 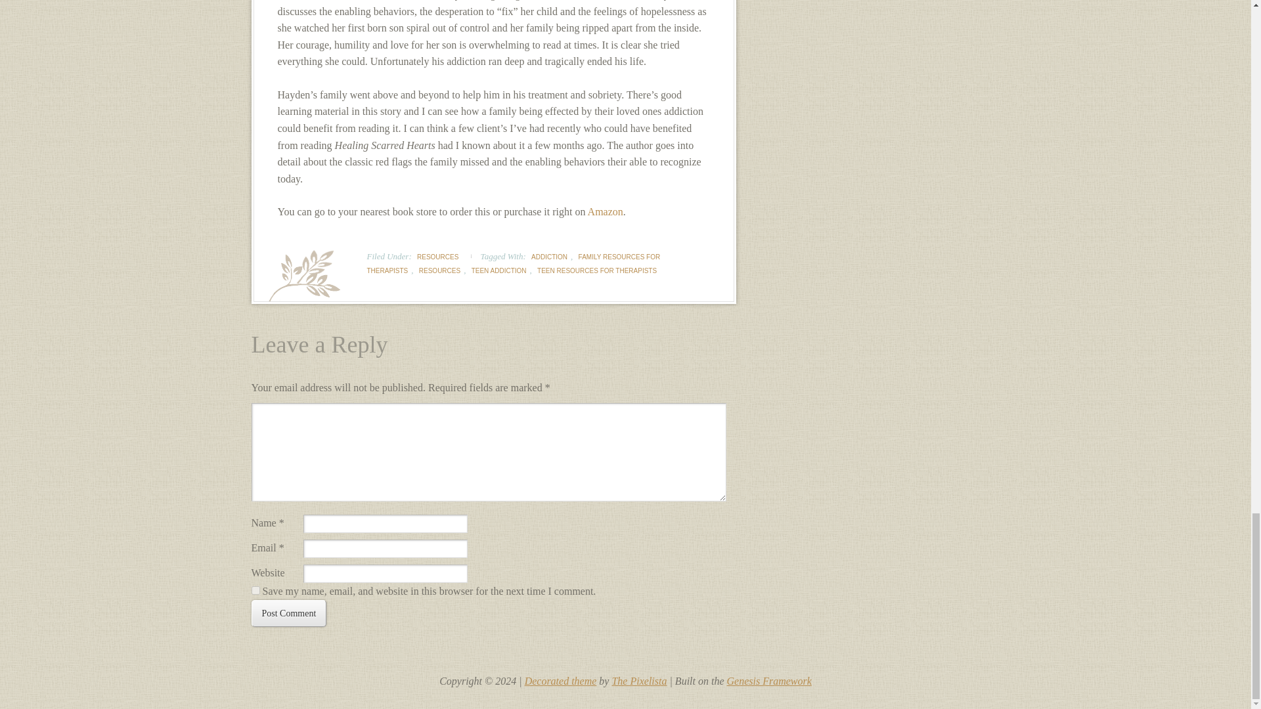 What do you see at coordinates (513, 263) in the screenshot?
I see `FAMILY RESOURCES FOR THERAPISTS` at bounding box center [513, 263].